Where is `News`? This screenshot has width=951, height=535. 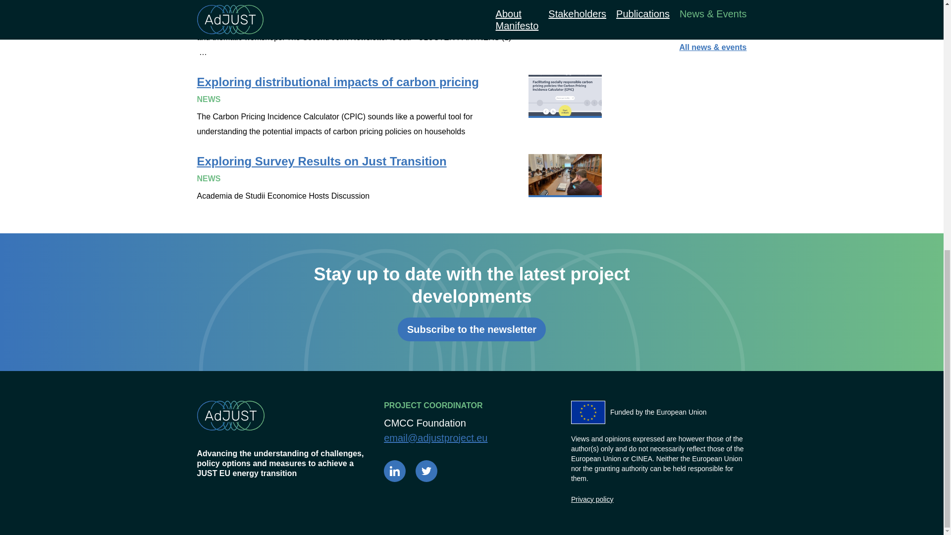 News is located at coordinates (736, 3).